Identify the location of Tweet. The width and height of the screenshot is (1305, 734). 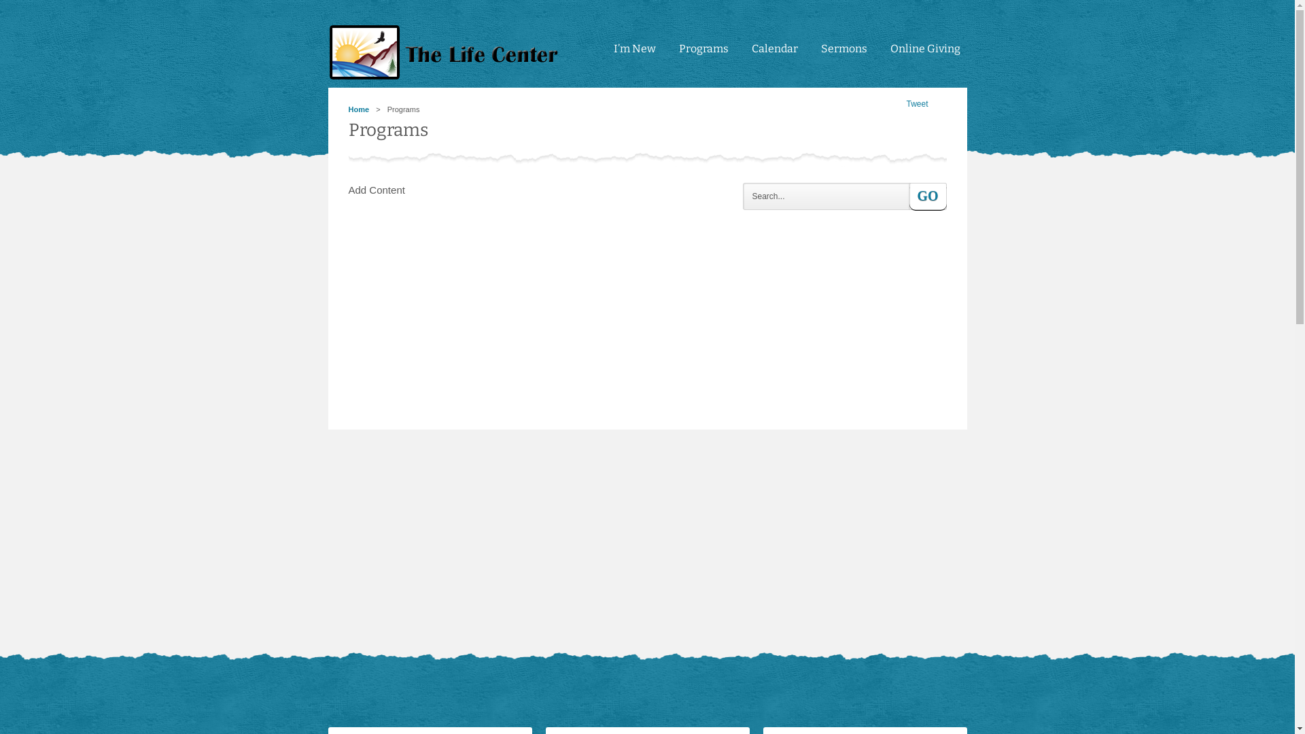
(917, 104).